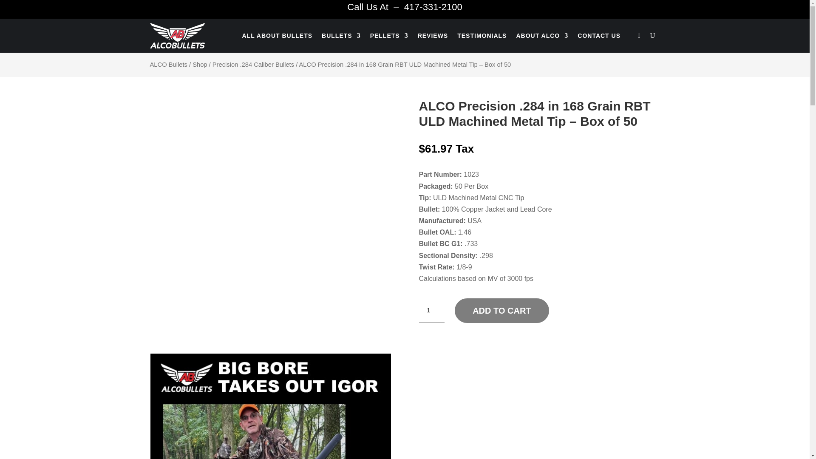 This screenshot has width=816, height=459. I want to click on 1, so click(432, 311).